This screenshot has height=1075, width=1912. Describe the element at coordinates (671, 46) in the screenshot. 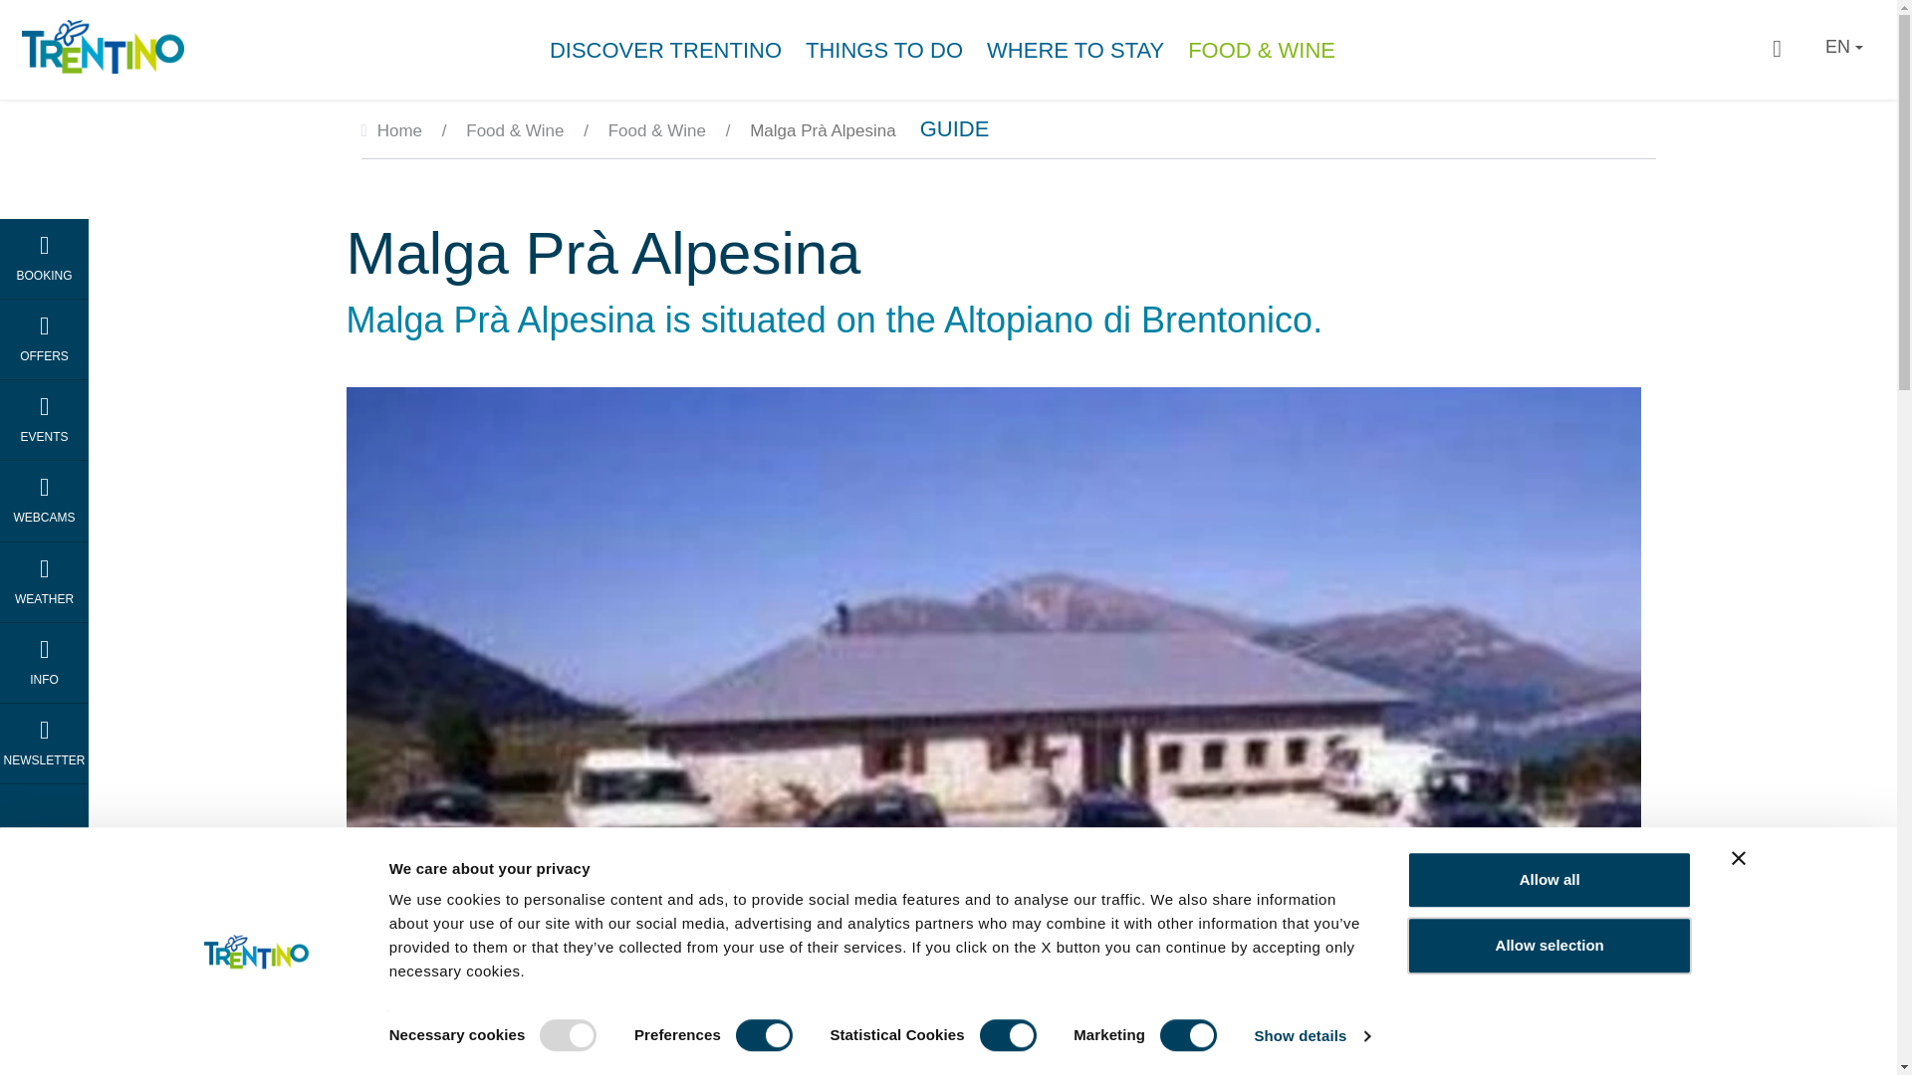

I see `DISCOVER TRENTINO` at that location.